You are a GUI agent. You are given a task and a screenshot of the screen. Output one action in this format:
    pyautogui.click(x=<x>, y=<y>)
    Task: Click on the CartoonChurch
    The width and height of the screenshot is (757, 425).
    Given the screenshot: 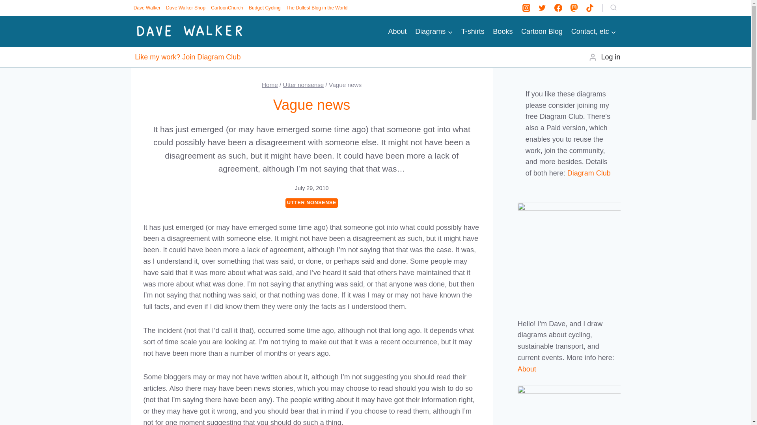 What is the action you would take?
    pyautogui.click(x=227, y=8)
    